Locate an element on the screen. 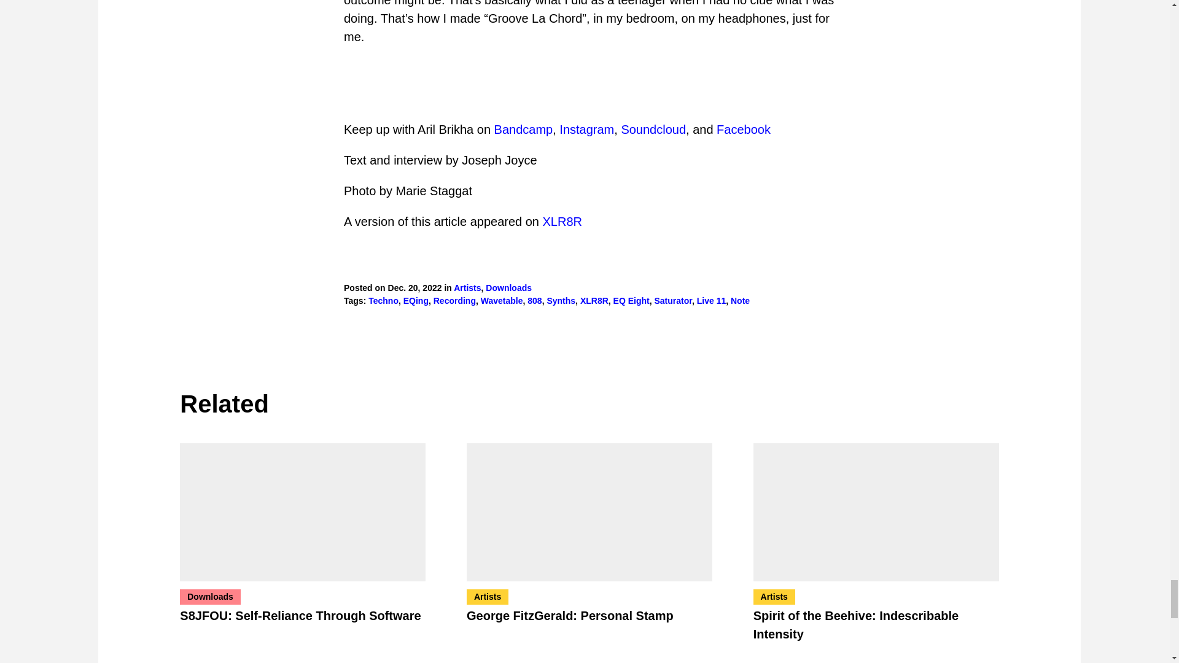 The width and height of the screenshot is (1179, 663). View posts with tag Synths is located at coordinates (561, 300).